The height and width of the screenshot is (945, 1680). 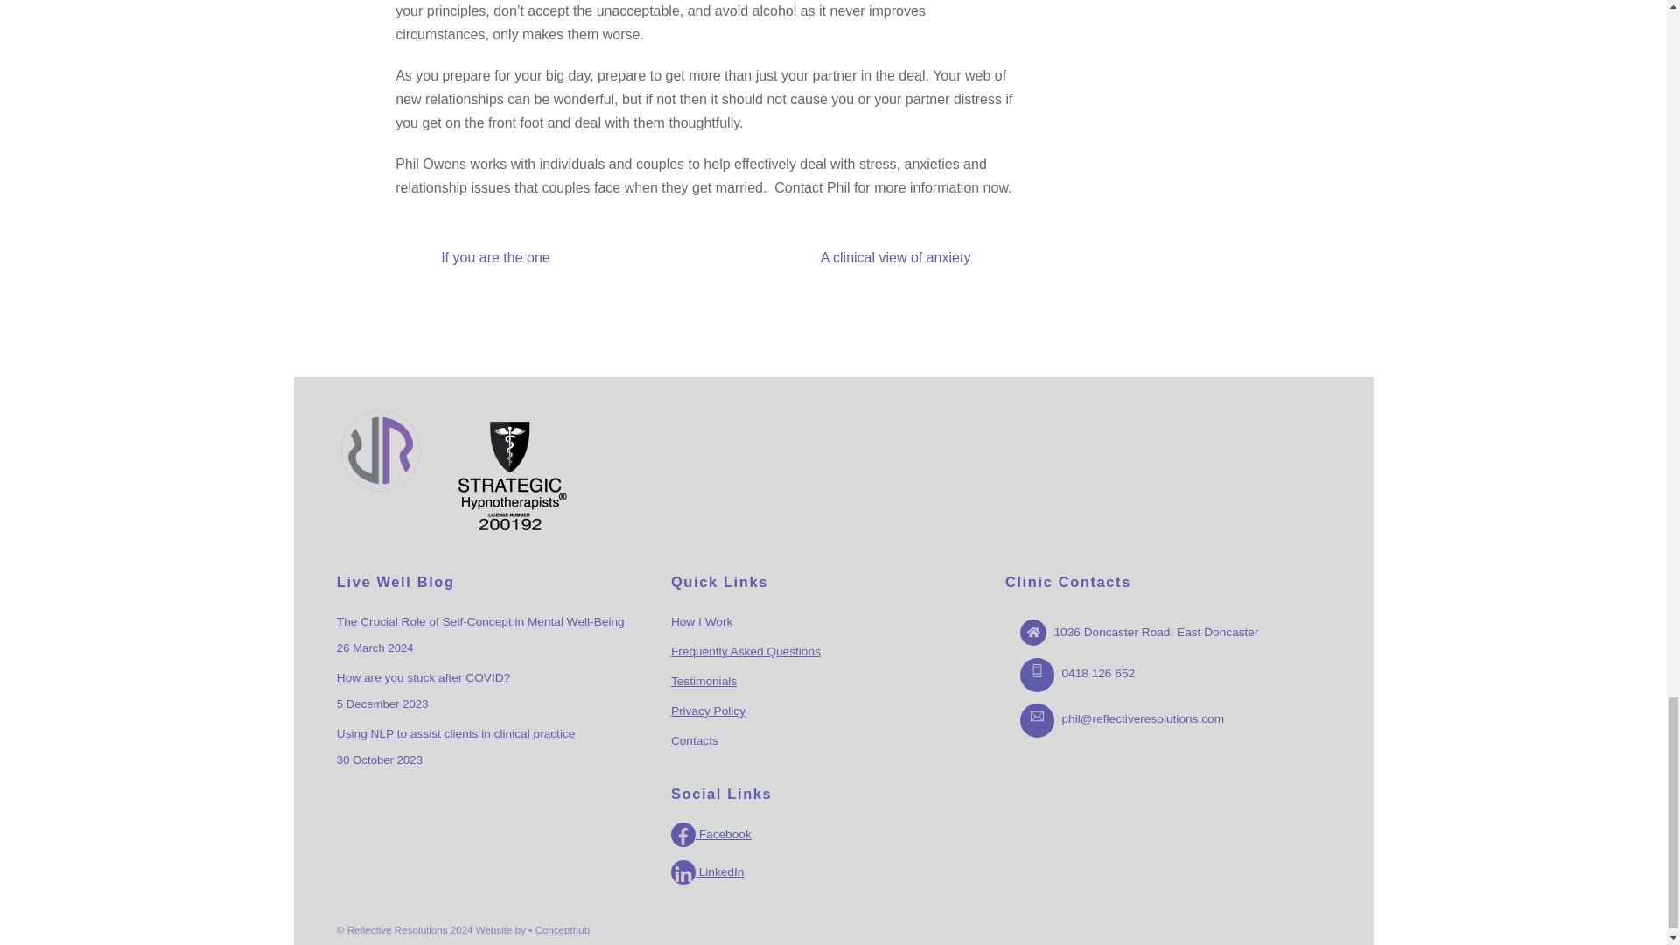 What do you see at coordinates (695, 740) in the screenshot?
I see `Contacts` at bounding box center [695, 740].